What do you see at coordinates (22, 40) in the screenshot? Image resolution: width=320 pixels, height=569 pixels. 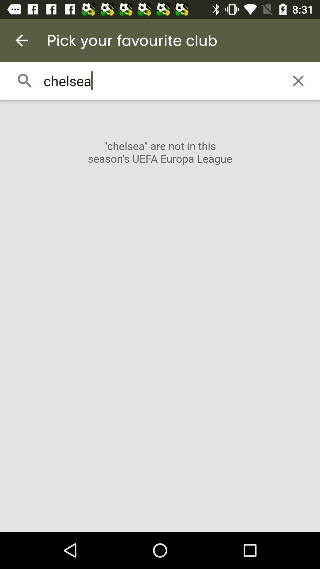 I see `choose item next to the pick your favourite item` at bounding box center [22, 40].